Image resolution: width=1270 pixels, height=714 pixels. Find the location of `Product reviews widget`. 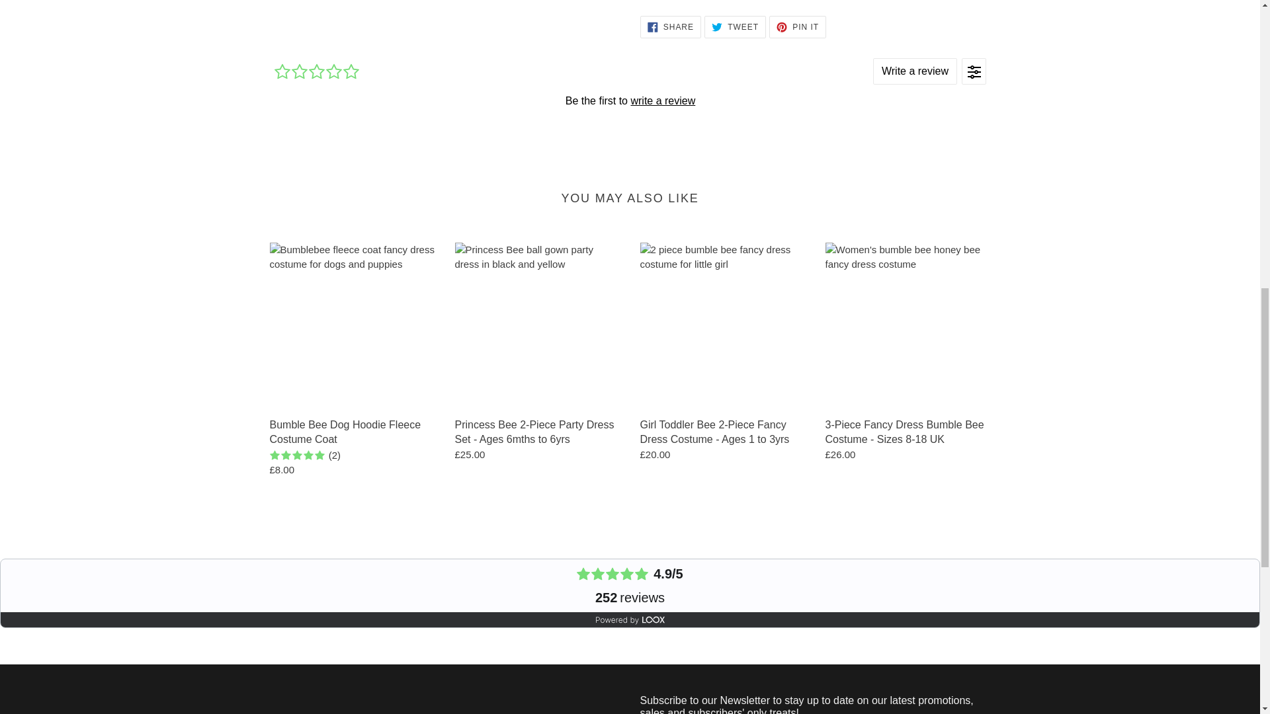

Product reviews widget is located at coordinates (630, 100).